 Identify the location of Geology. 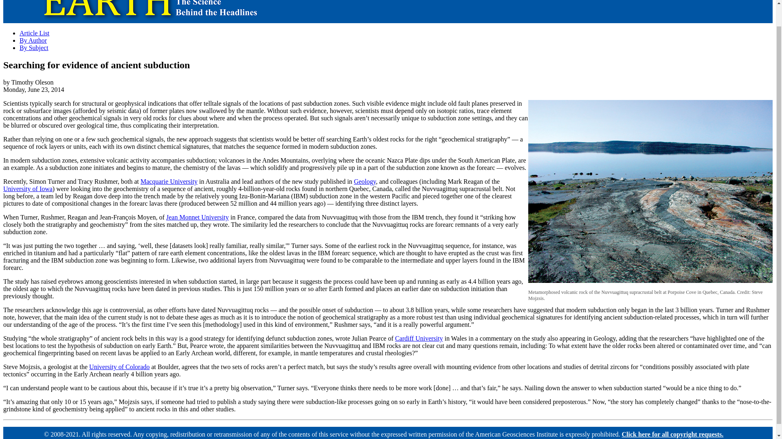
(365, 181).